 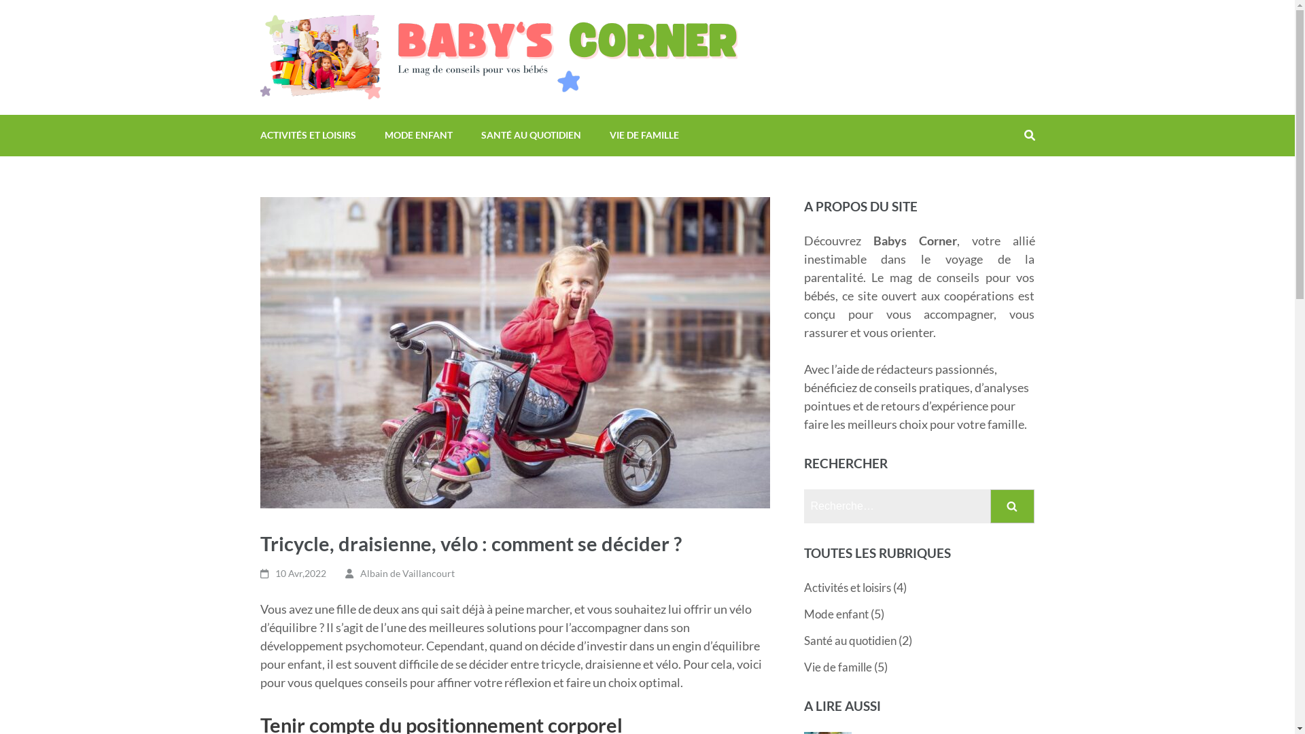 What do you see at coordinates (408, 574) in the screenshot?
I see `Albain de Vaillancourt` at bounding box center [408, 574].